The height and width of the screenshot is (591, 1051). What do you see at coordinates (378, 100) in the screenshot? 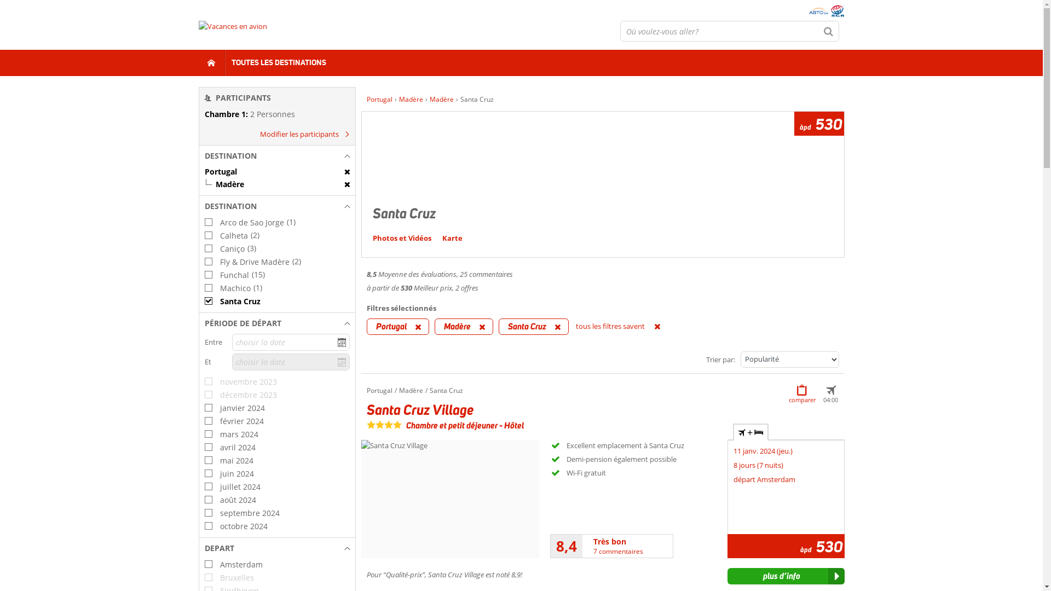
I see `Accueil` at bounding box center [378, 100].